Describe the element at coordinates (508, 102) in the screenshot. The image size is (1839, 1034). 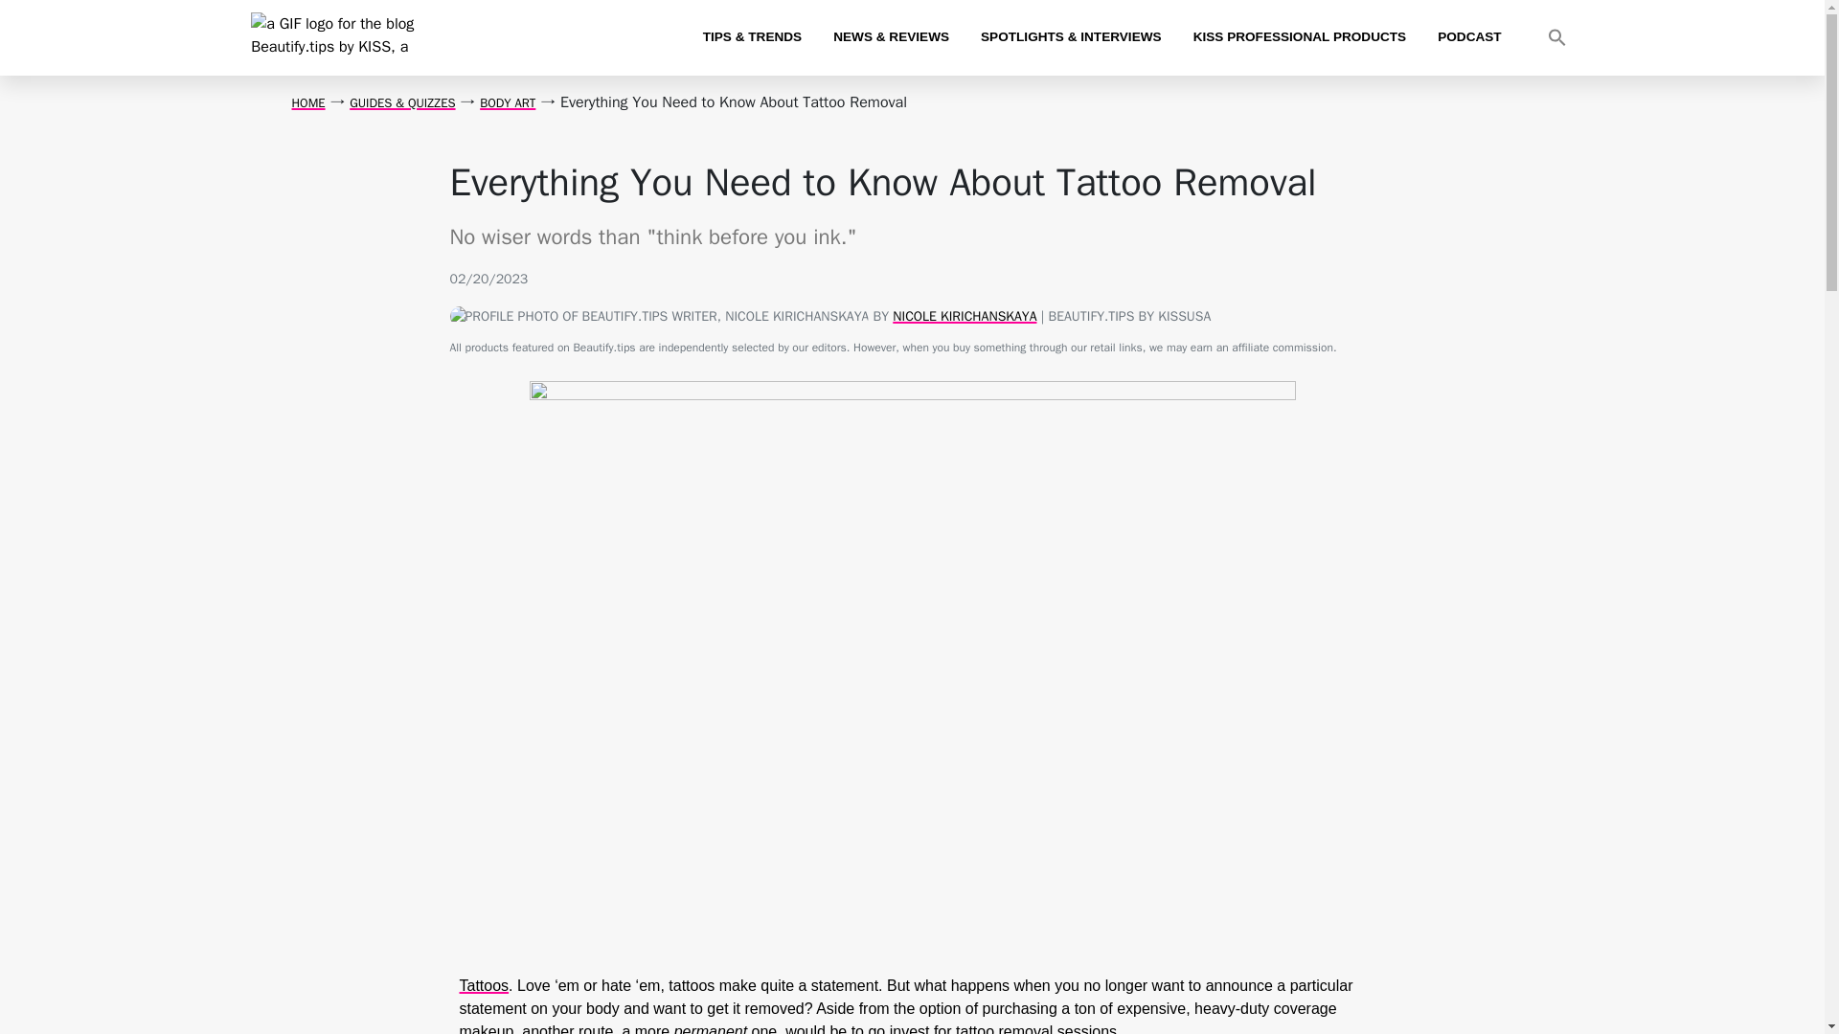
I see `Body Art` at that location.